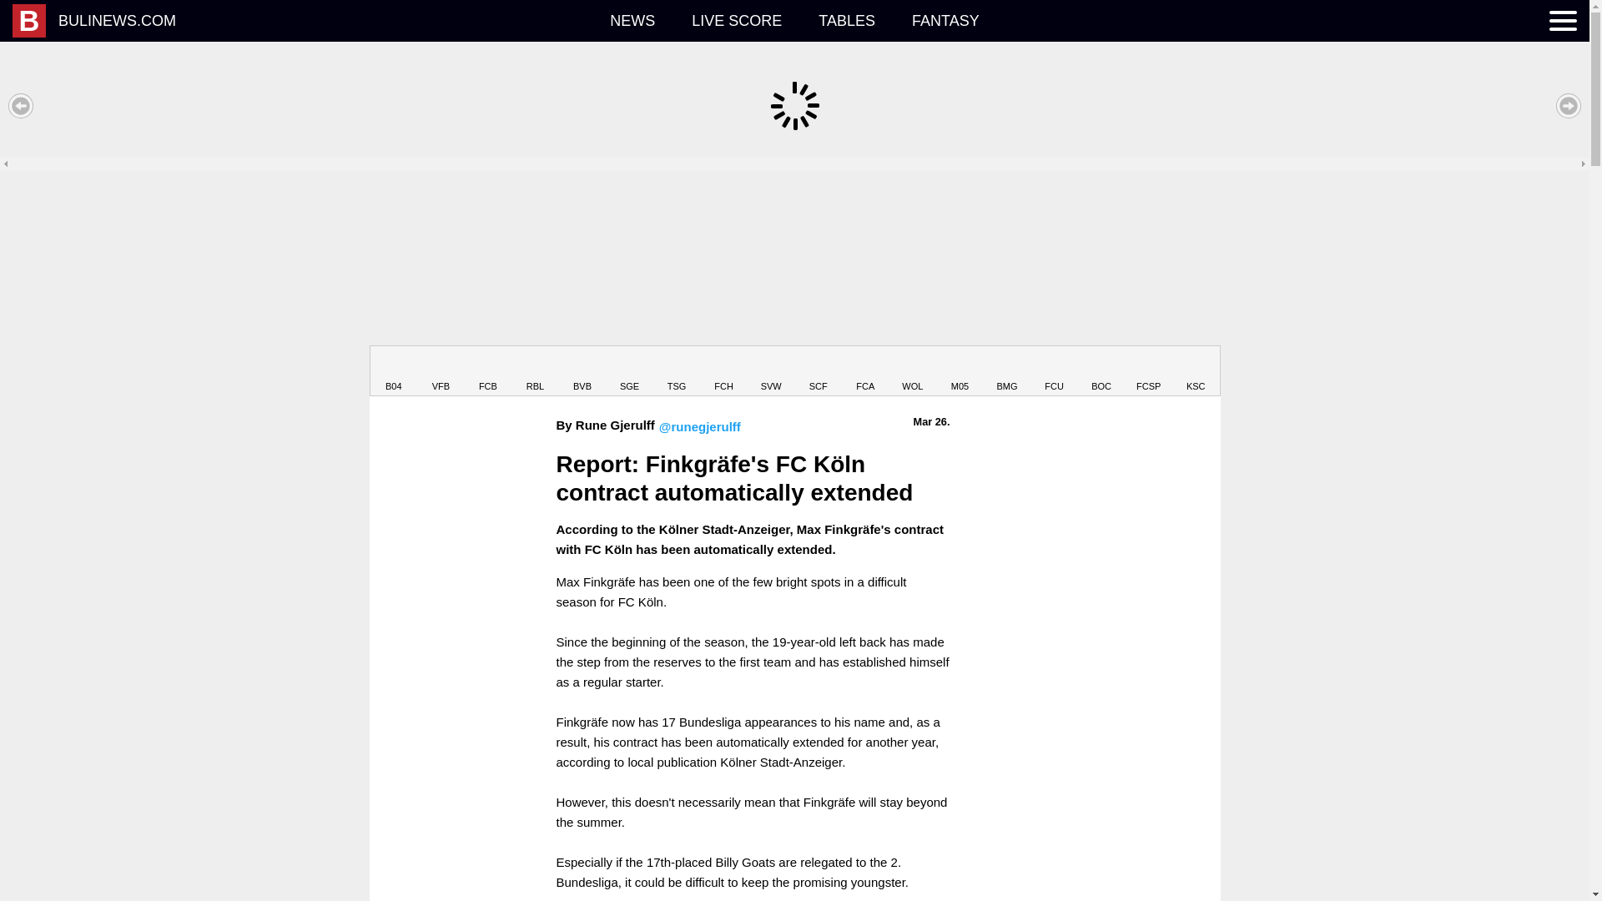 Image resolution: width=1602 pixels, height=901 pixels. Describe the element at coordinates (1101, 372) in the screenshot. I see `Bochum News` at that location.